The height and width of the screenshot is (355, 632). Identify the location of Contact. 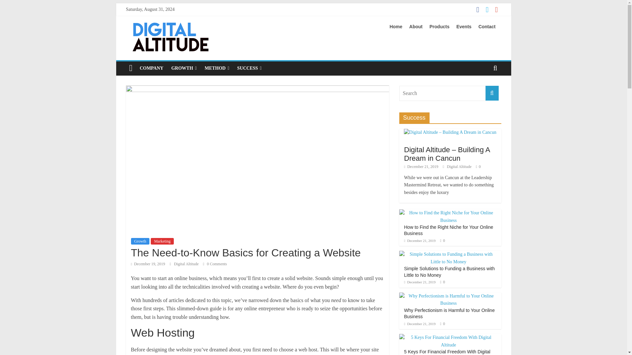
(490, 26).